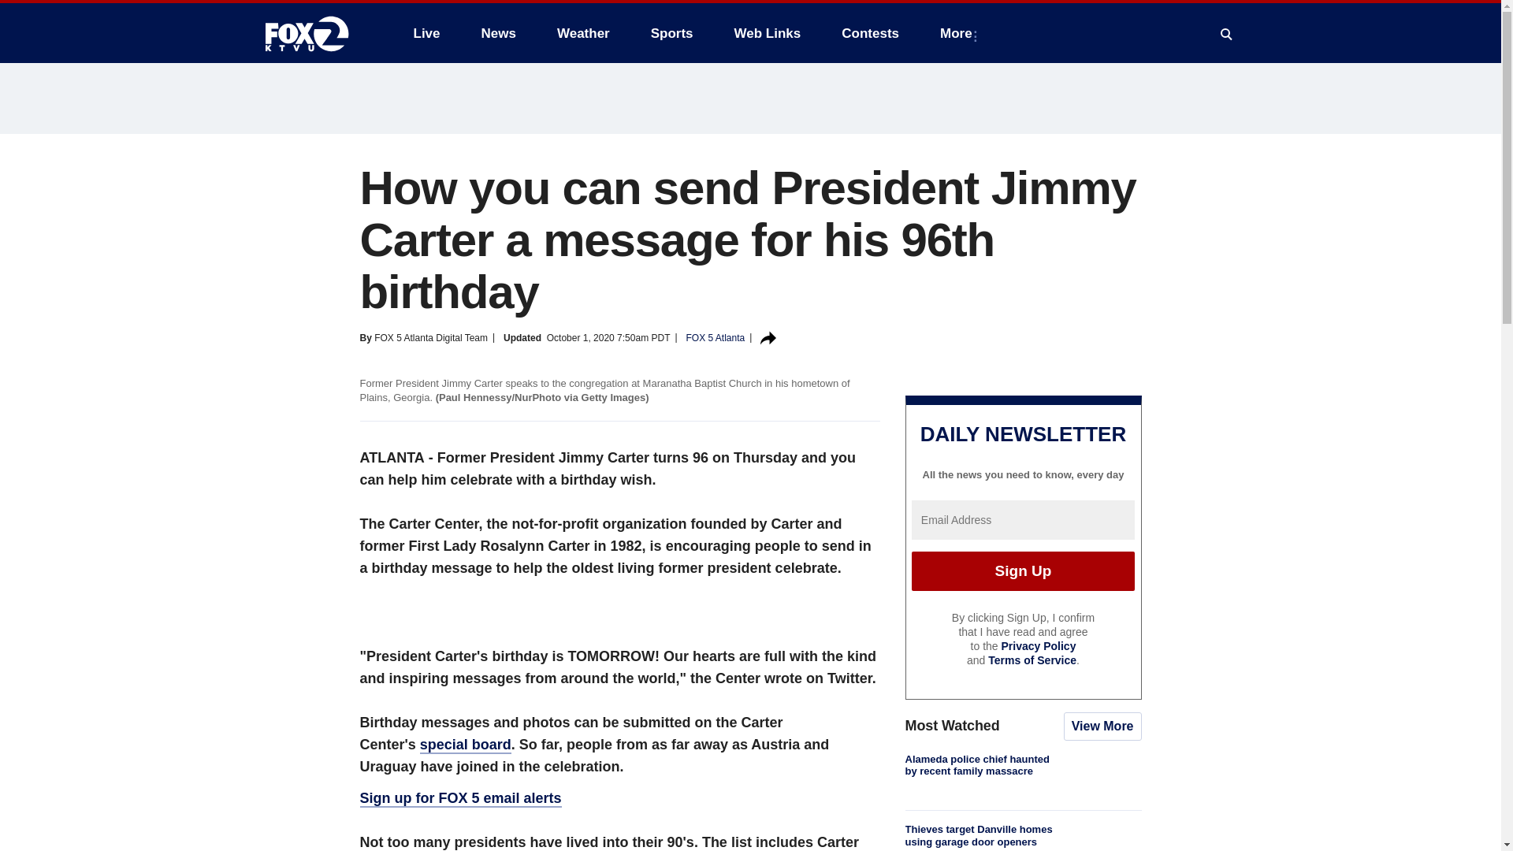 This screenshot has height=851, width=1513. I want to click on Contests, so click(870, 33).